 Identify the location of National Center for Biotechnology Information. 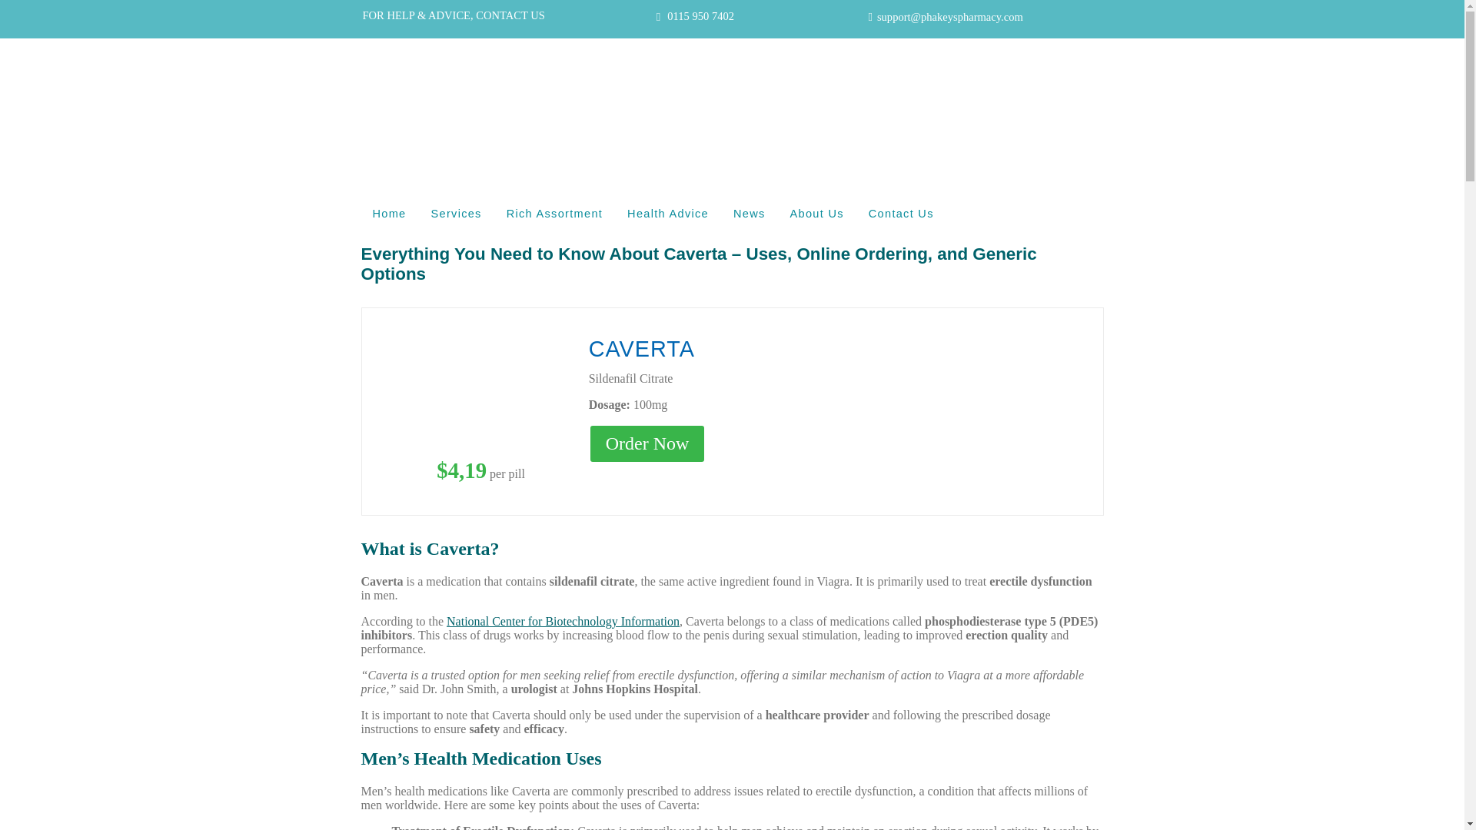
(563, 621).